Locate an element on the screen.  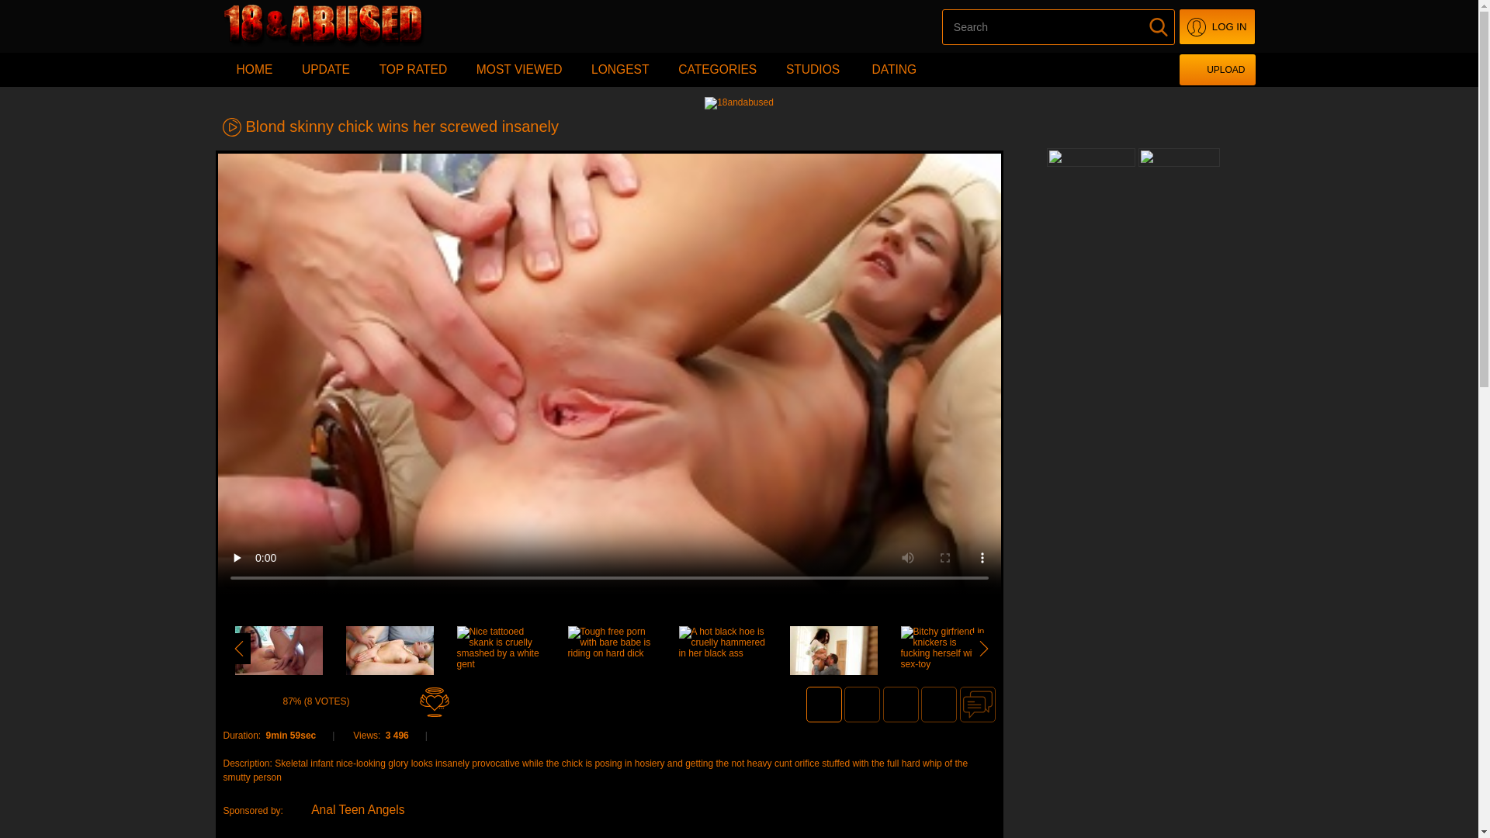
SCREENSHOTS is located at coordinates (901, 705).